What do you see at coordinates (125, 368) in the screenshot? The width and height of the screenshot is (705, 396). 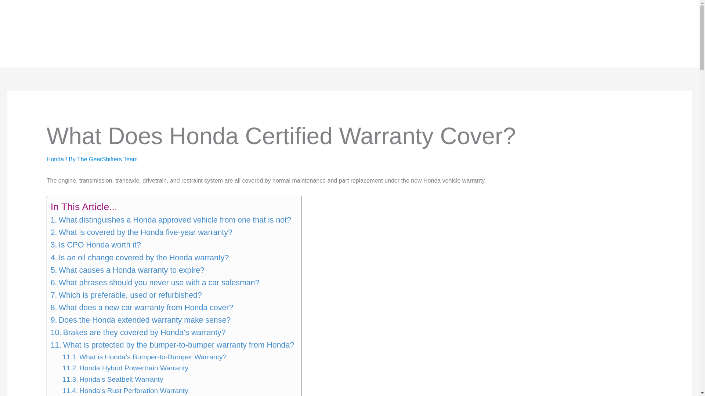 I see `Honda Hybrid Powertrain Warranty` at bounding box center [125, 368].